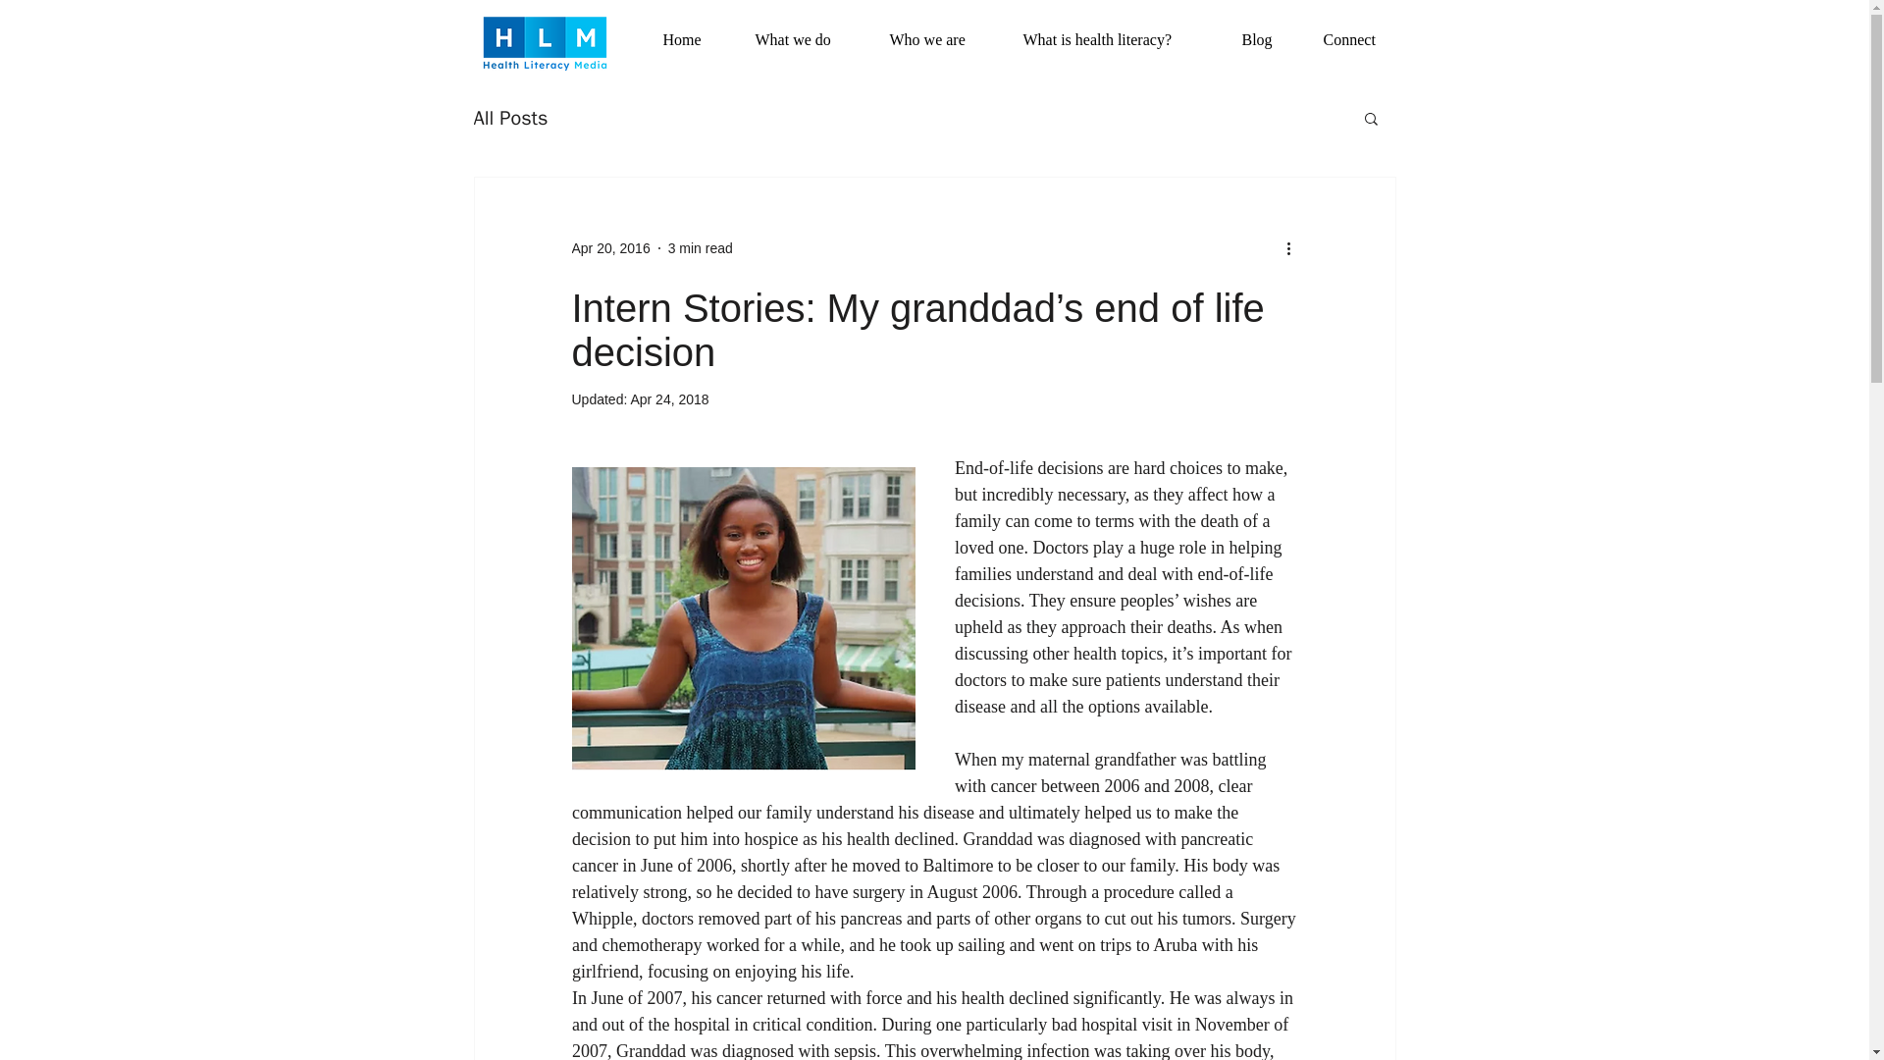 Image resolution: width=1884 pixels, height=1060 pixels. I want to click on Who we are, so click(942, 39).